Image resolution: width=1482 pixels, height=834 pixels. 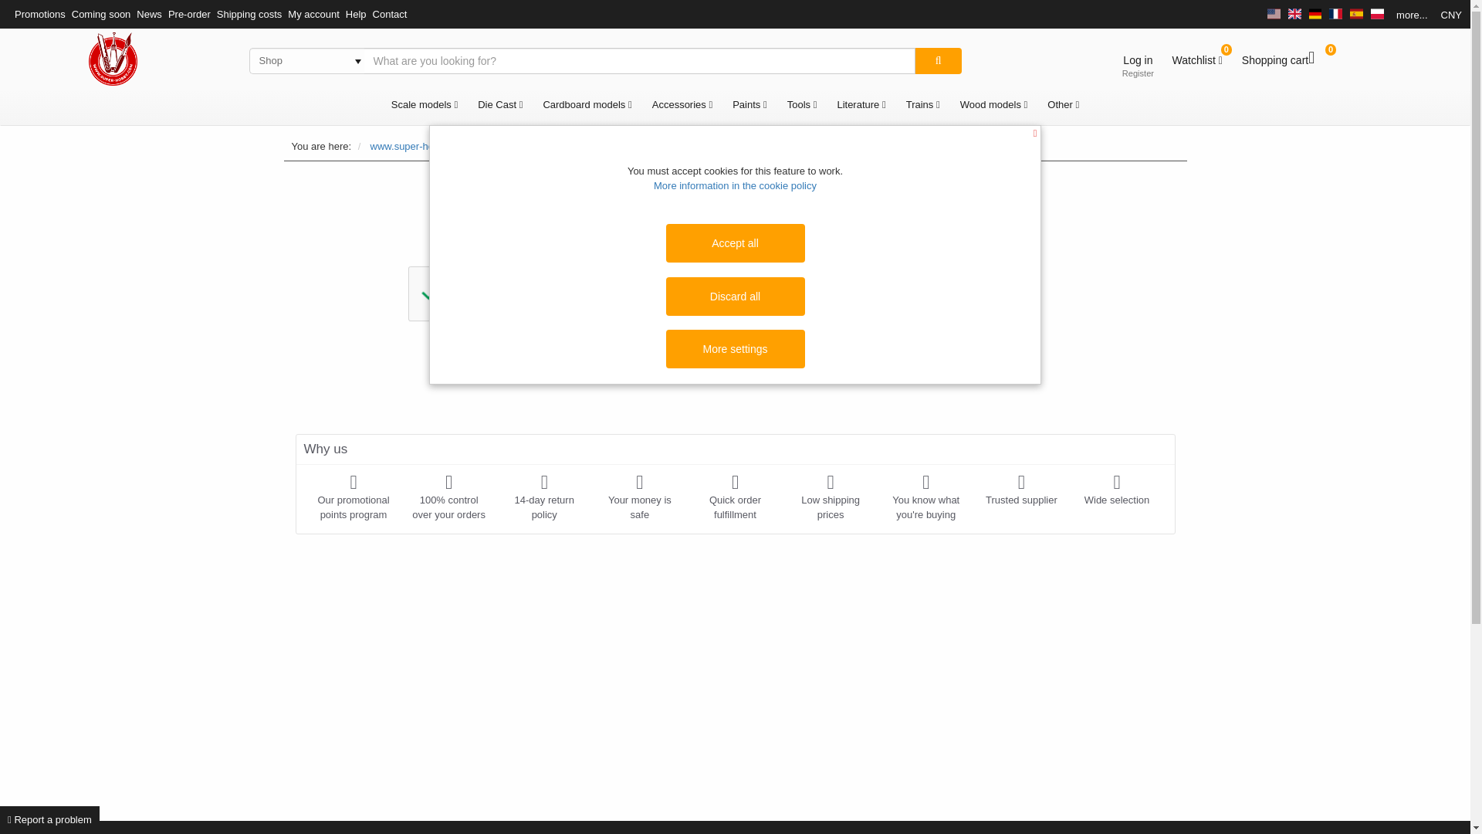 I want to click on Report a problem, so click(x=49, y=819).